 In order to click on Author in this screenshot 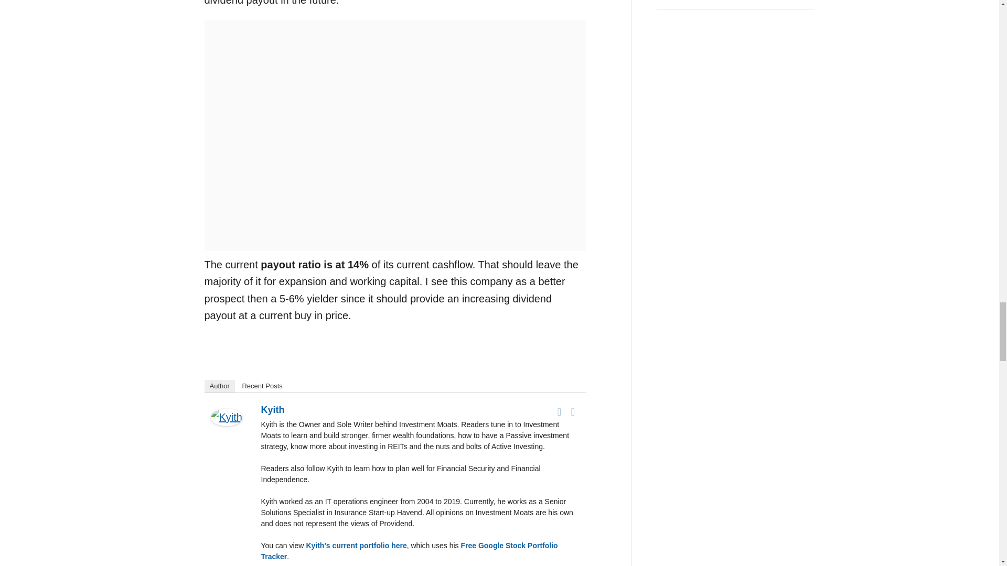, I will do `click(219, 386)`.